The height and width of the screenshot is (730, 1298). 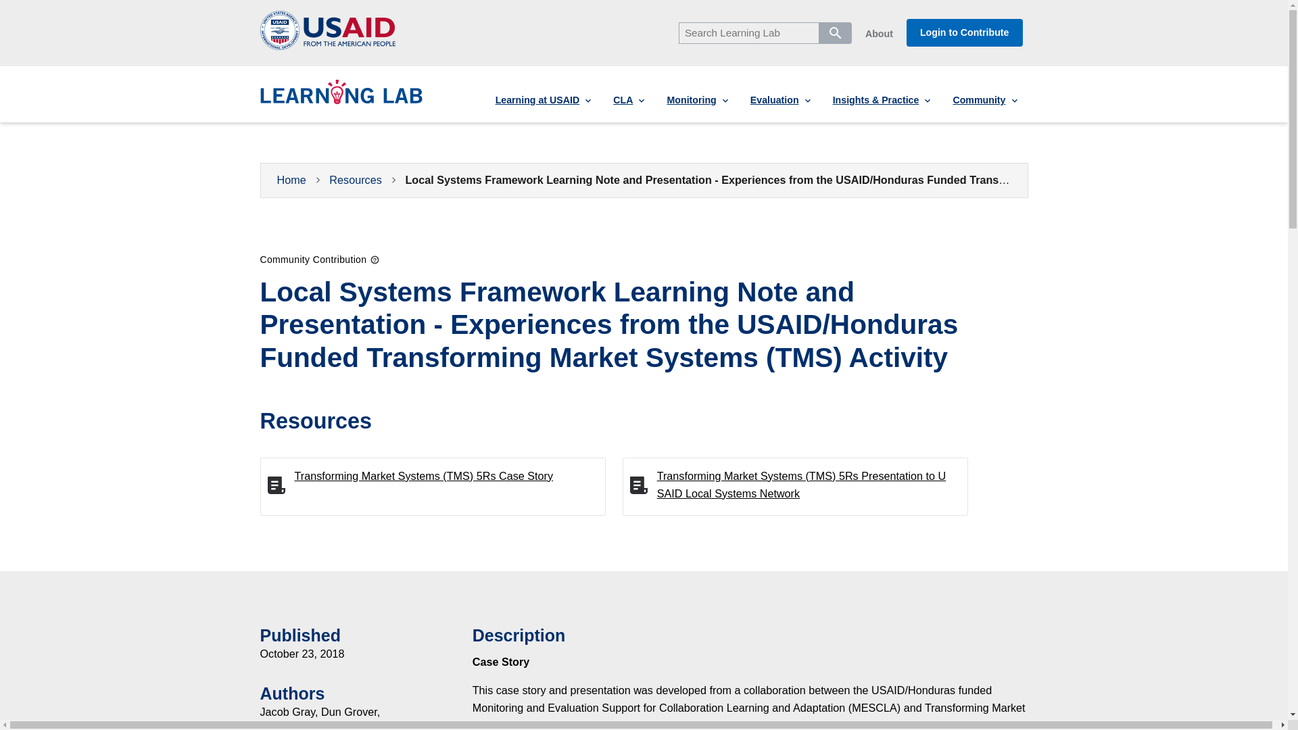 What do you see at coordinates (984, 100) in the screenshot?
I see `Community` at bounding box center [984, 100].